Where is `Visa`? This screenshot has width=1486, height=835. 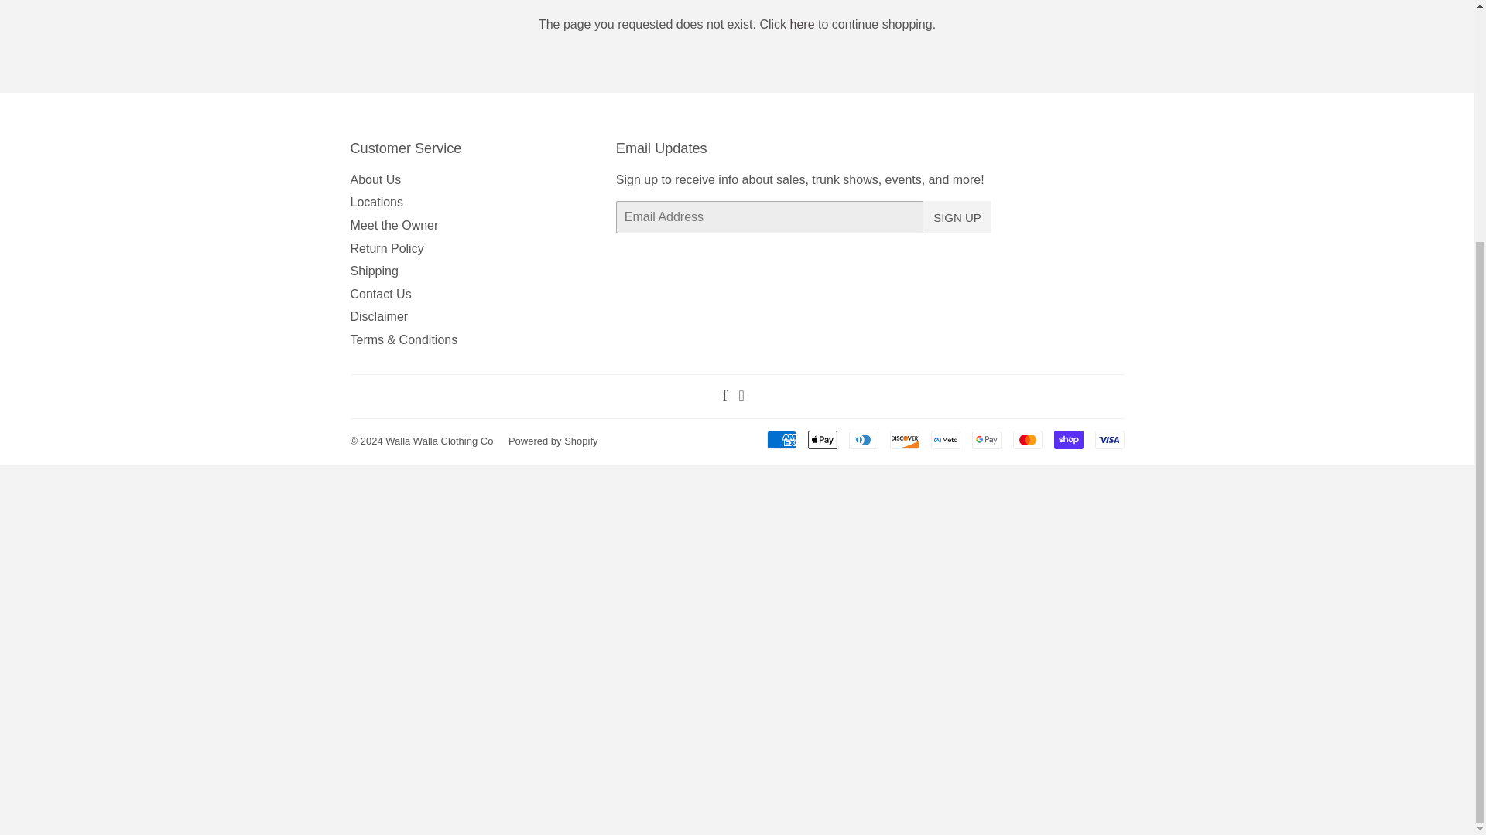 Visa is located at coordinates (1108, 440).